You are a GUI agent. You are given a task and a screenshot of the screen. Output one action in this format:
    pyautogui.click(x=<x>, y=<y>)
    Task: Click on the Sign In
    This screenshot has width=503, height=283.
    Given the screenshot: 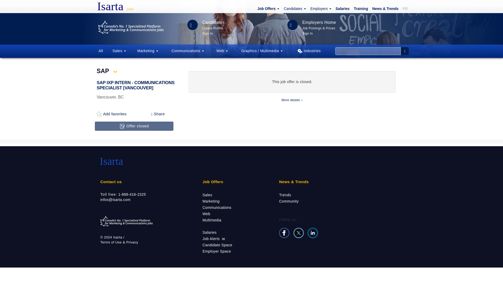 What is the action you would take?
    pyautogui.click(x=307, y=33)
    